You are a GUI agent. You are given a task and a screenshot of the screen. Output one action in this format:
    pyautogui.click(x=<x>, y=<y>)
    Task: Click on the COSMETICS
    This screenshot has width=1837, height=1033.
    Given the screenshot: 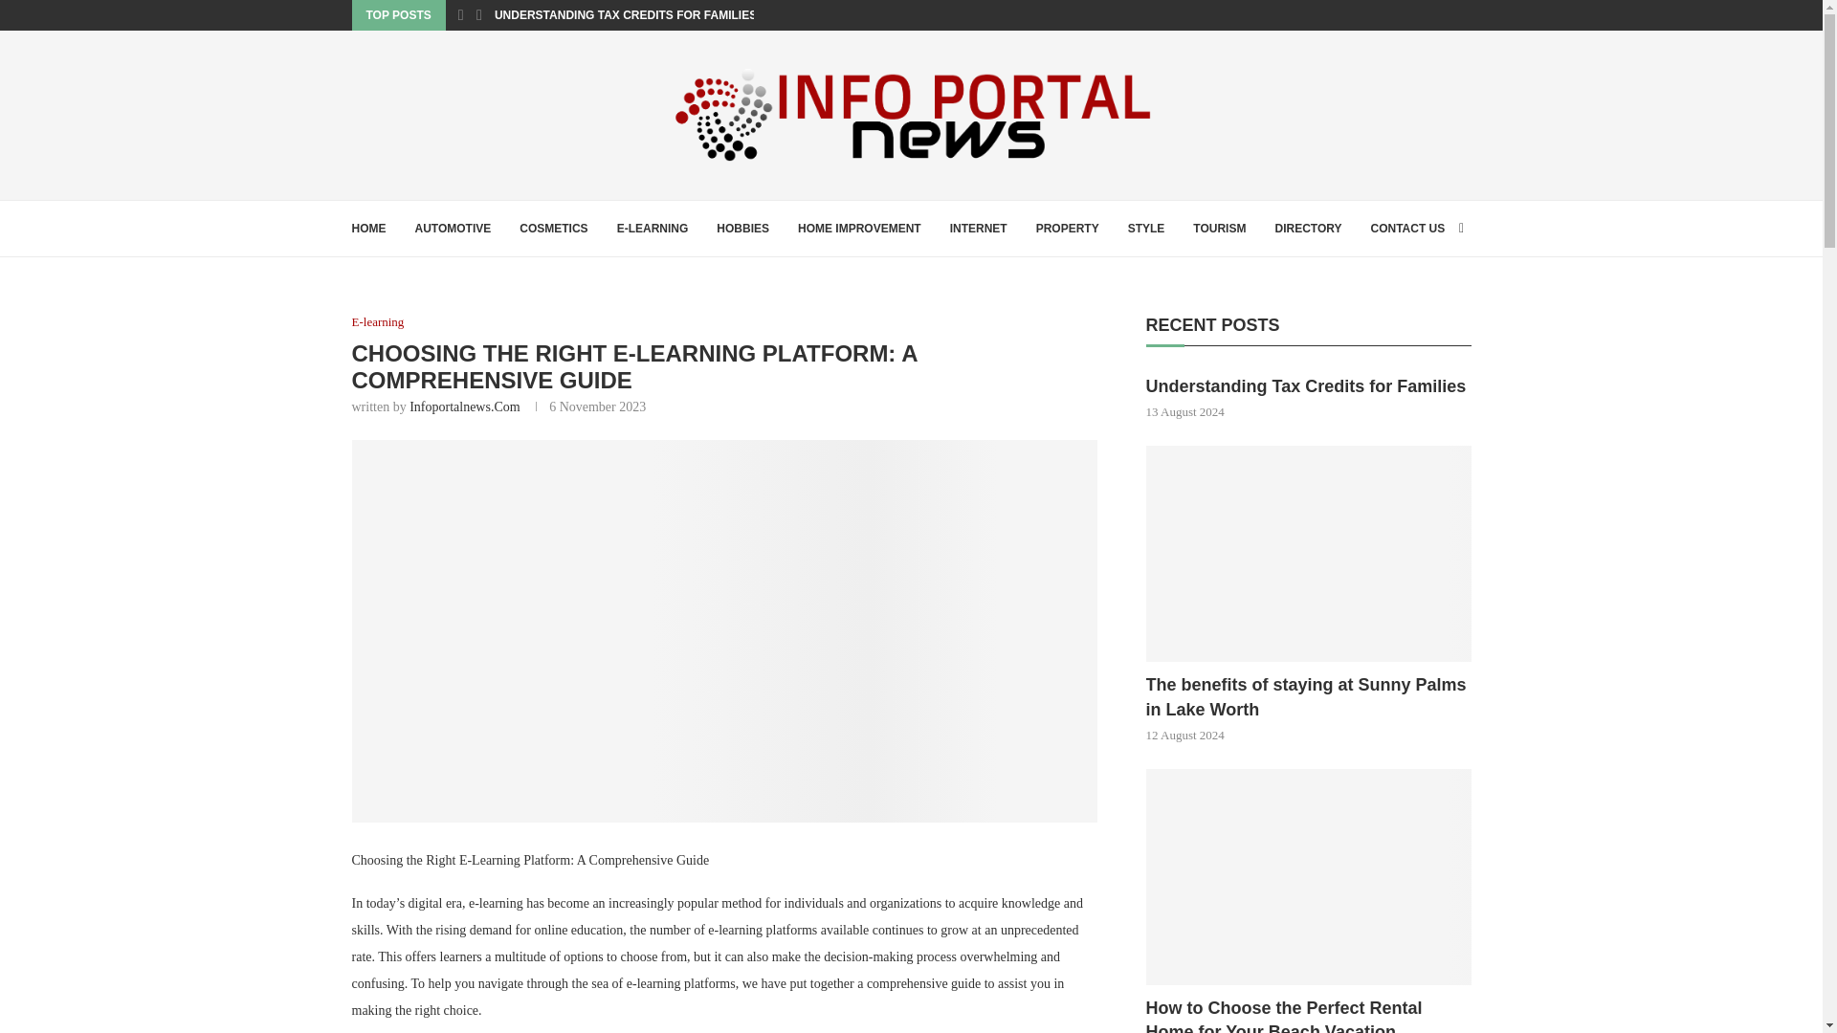 What is the action you would take?
    pyautogui.click(x=553, y=228)
    